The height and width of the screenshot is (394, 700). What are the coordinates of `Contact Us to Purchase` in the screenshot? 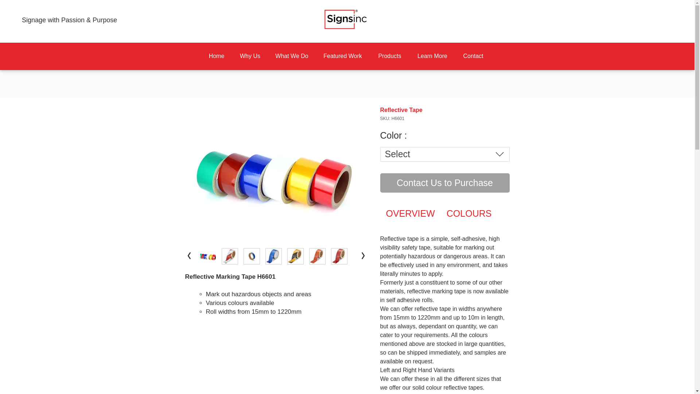 It's located at (445, 183).